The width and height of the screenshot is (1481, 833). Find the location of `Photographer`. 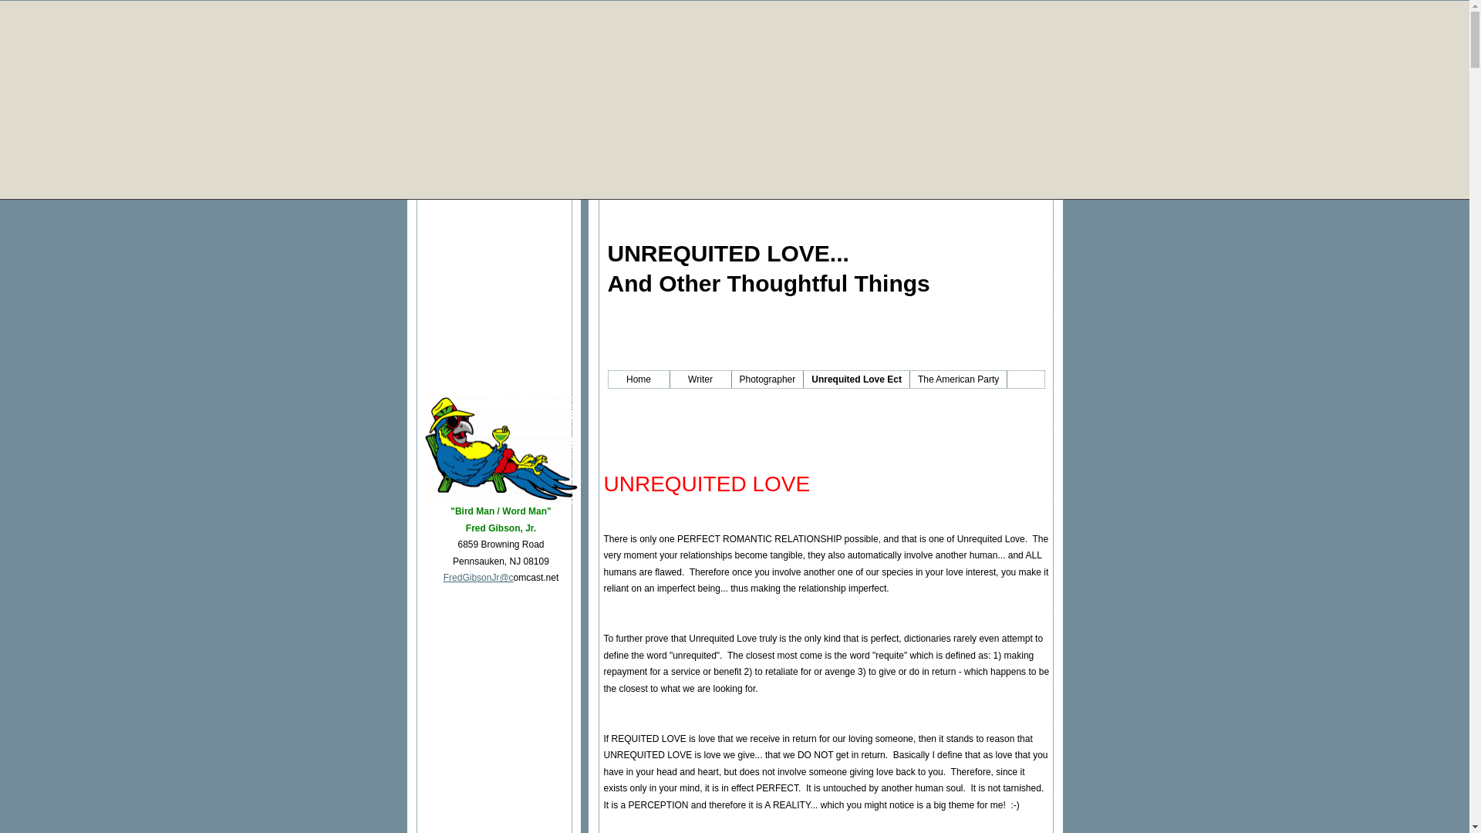

Photographer is located at coordinates (767, 379).